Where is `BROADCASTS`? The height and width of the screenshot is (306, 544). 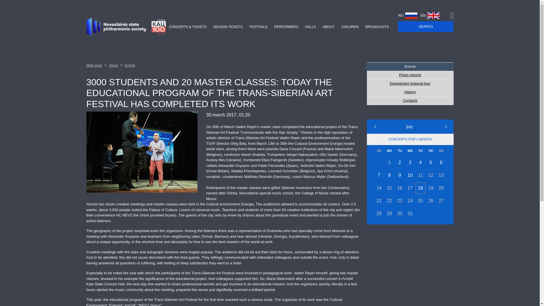
BROADCASTS is located at coordinates (377, 27).